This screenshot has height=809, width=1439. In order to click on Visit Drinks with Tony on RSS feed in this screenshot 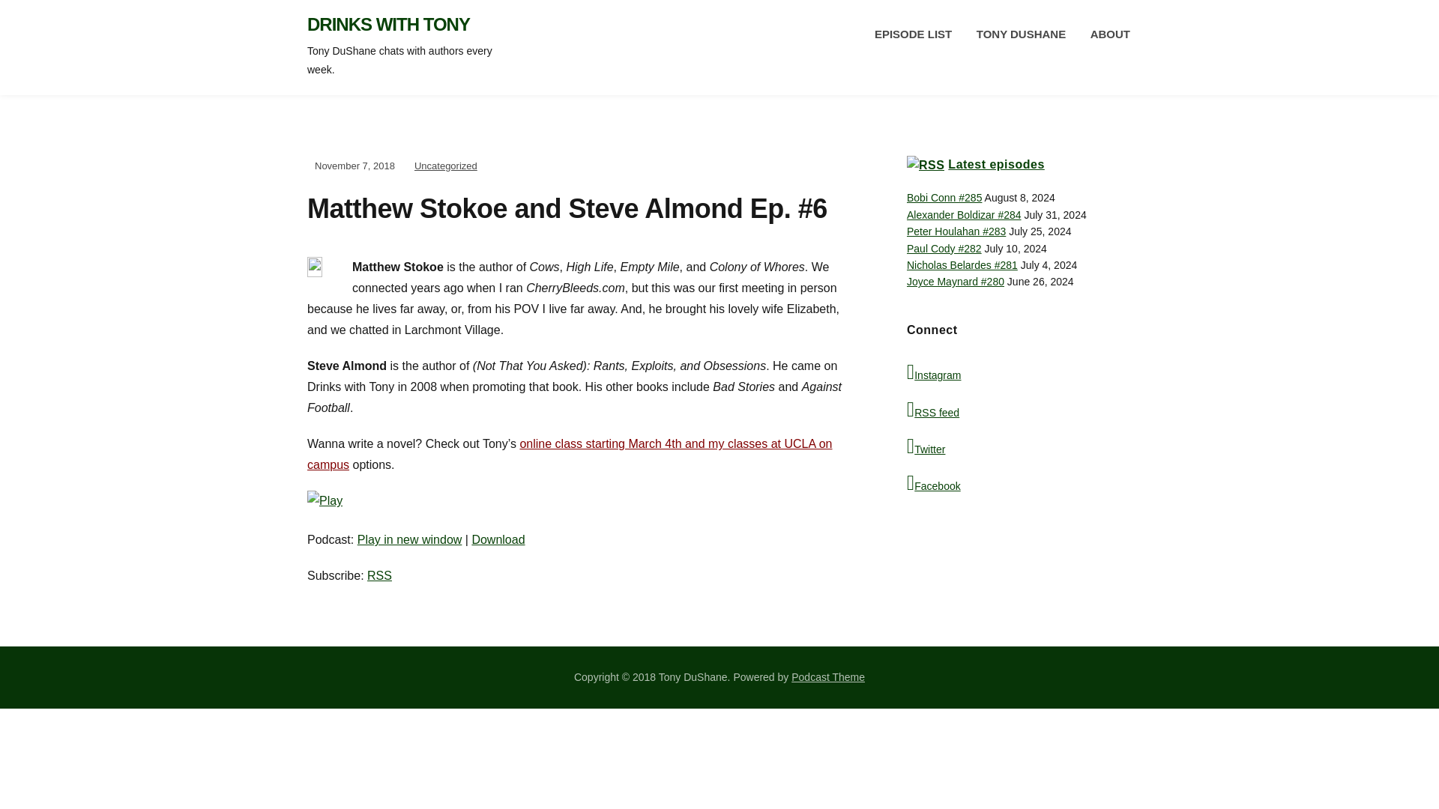, I will do `click(1019, 410)`.